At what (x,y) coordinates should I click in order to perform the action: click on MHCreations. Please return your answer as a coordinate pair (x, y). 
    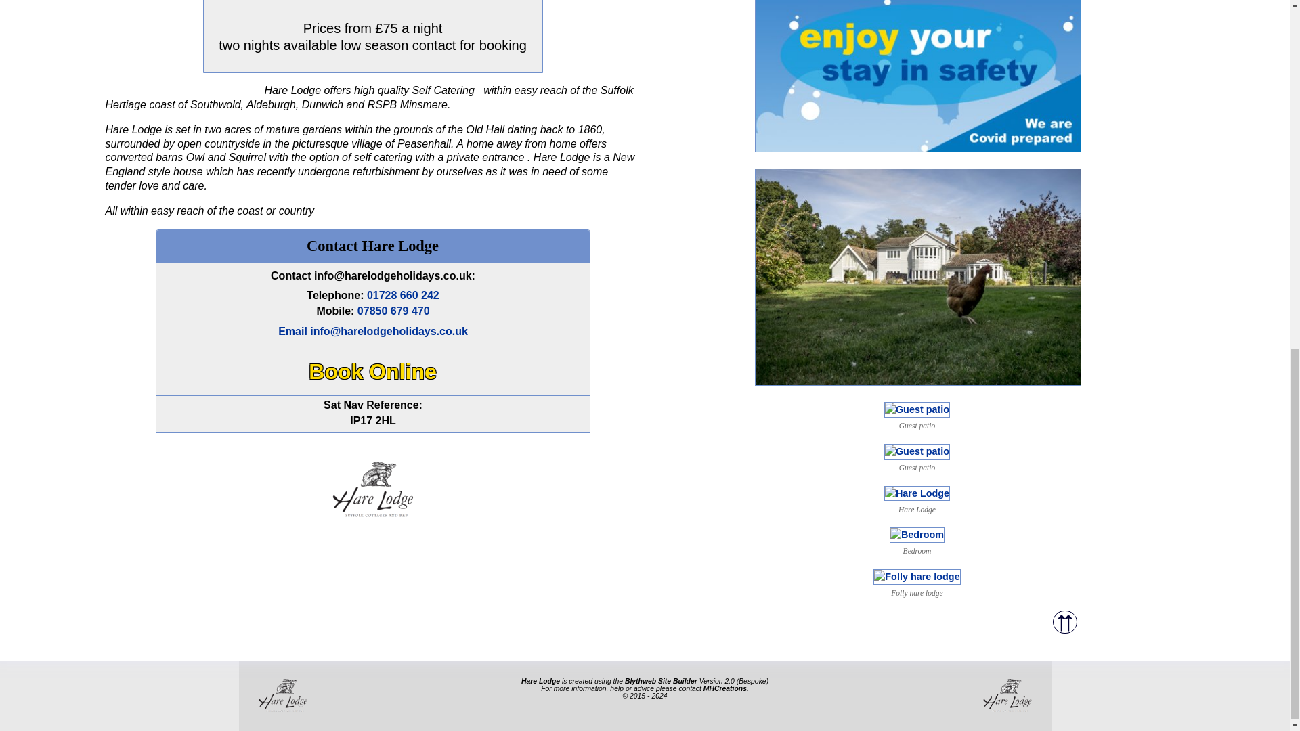
    Looking at the image, I should click on (724, 688).